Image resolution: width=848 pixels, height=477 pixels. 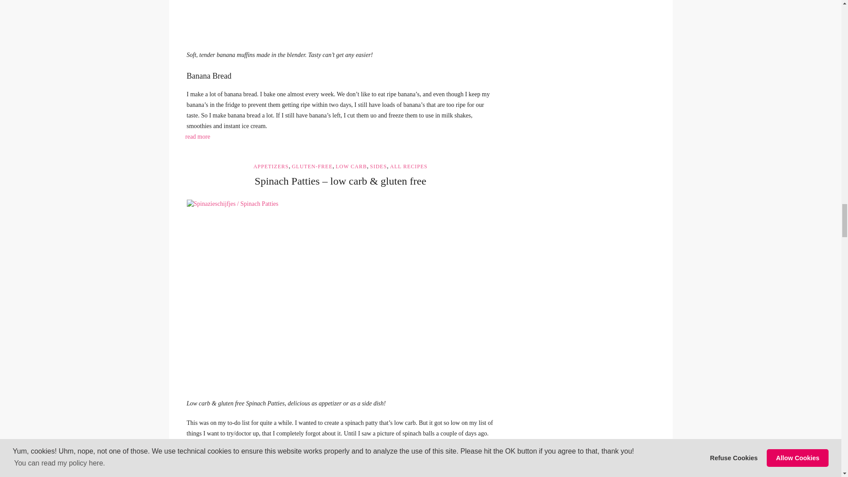 What do you see at coordinates (340, 19) in the screenshot?
I see `Easy Blender Banana Muffins` at bounding box center [340, 19].